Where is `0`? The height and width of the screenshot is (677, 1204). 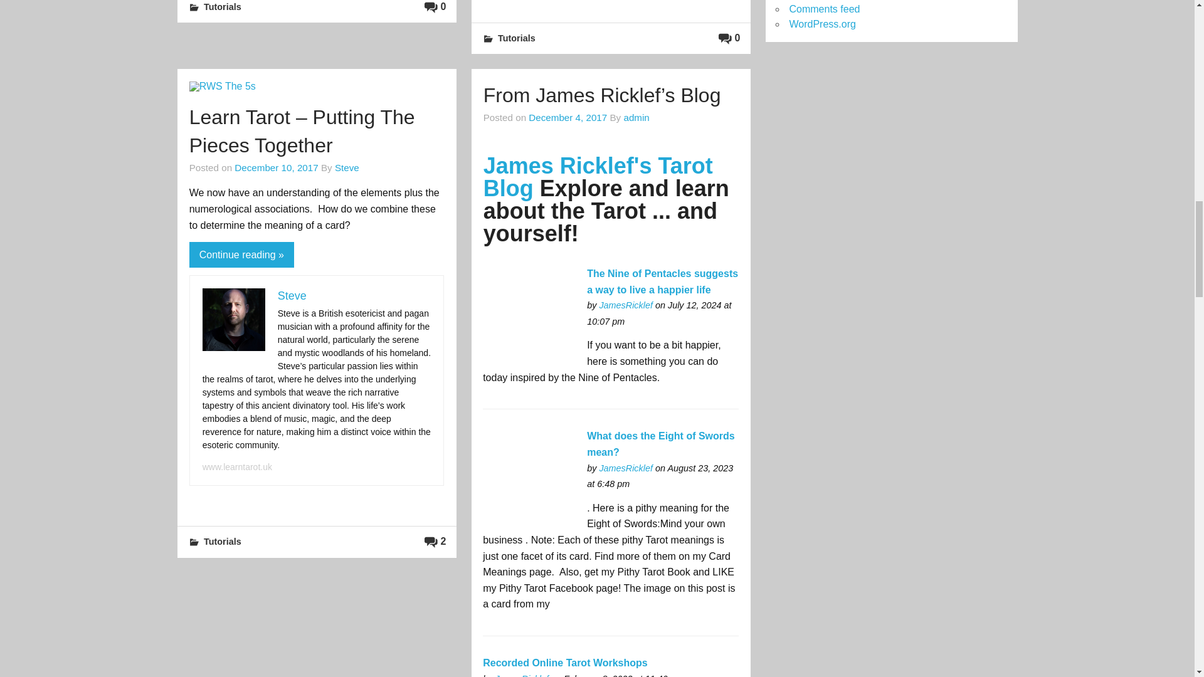
0 is located at coordinates (435, 6).